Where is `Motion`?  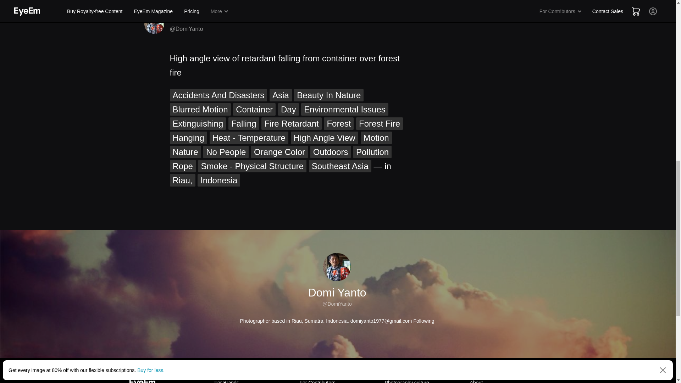
Motion is located at coordinates (376, 138).